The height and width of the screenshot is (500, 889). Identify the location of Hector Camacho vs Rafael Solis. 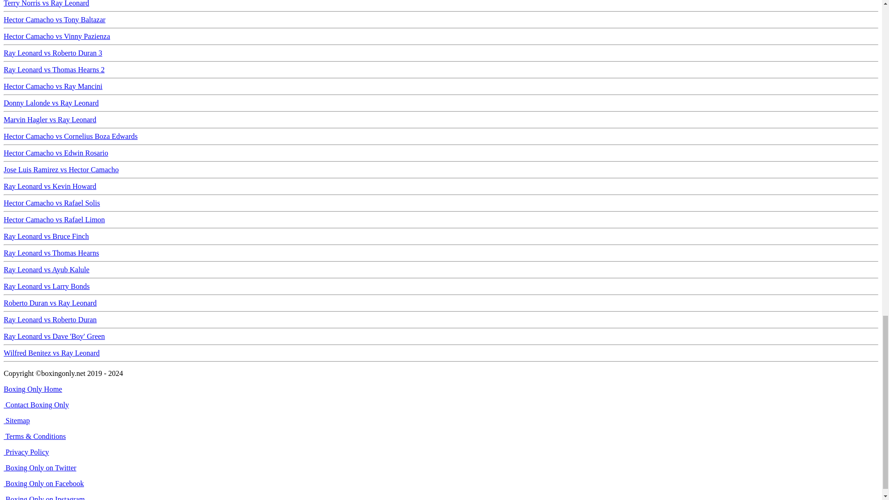
(51, 203).